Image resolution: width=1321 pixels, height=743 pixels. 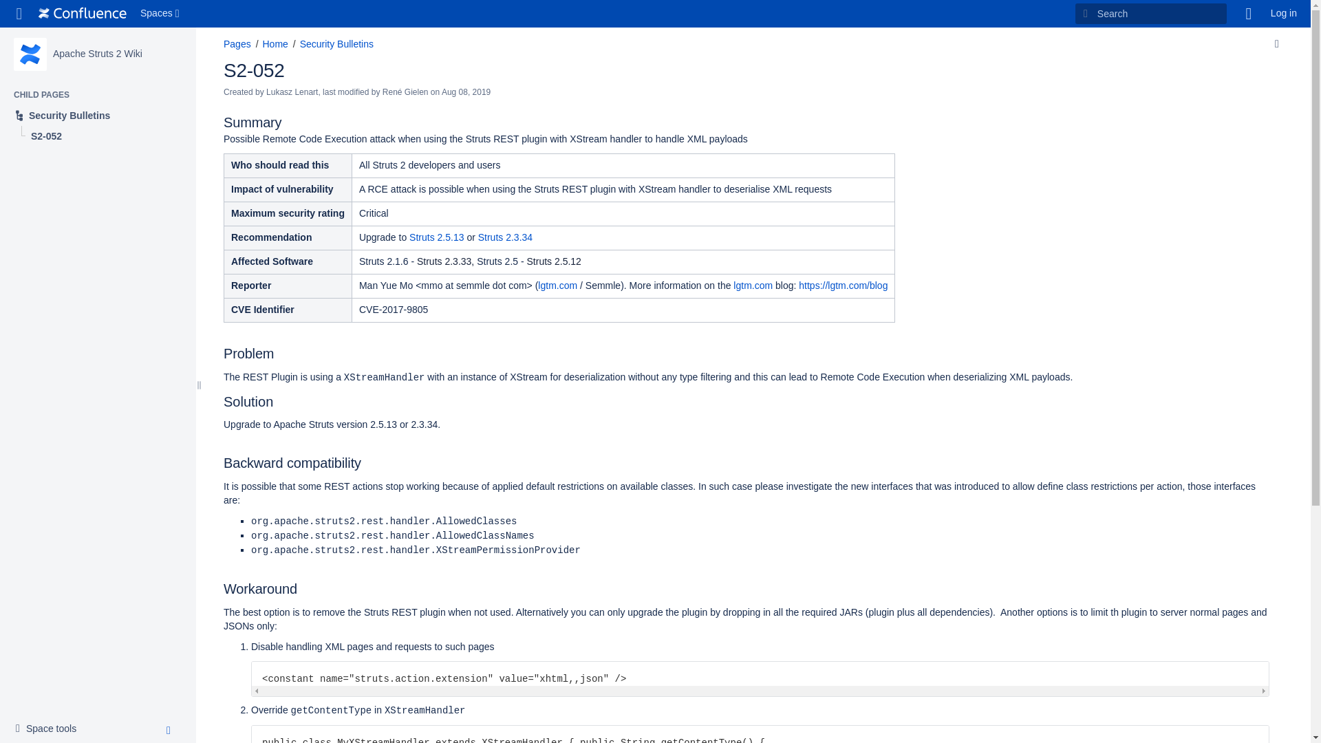 What do you see at coordinates (98, 116) in the screenshot?
I see `S2-052` at bounding box center [98, 116].